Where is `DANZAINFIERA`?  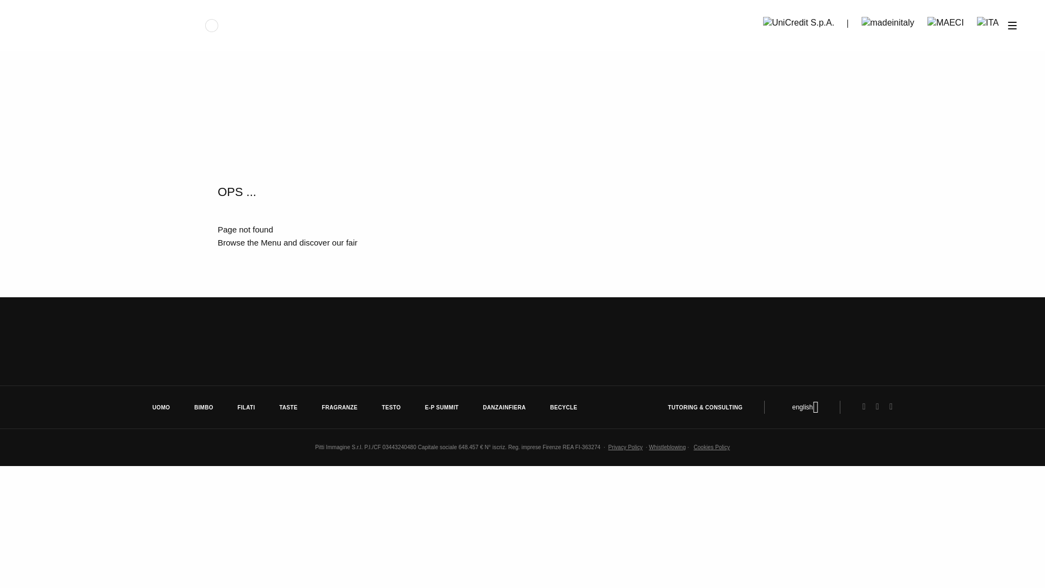 DANZAINFIERA is located at coordinates (504, 407).